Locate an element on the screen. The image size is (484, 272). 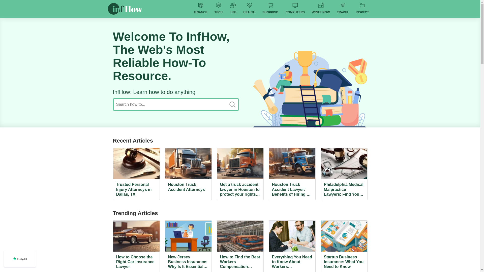
SHOPPING is located at coordinates (270, 9).